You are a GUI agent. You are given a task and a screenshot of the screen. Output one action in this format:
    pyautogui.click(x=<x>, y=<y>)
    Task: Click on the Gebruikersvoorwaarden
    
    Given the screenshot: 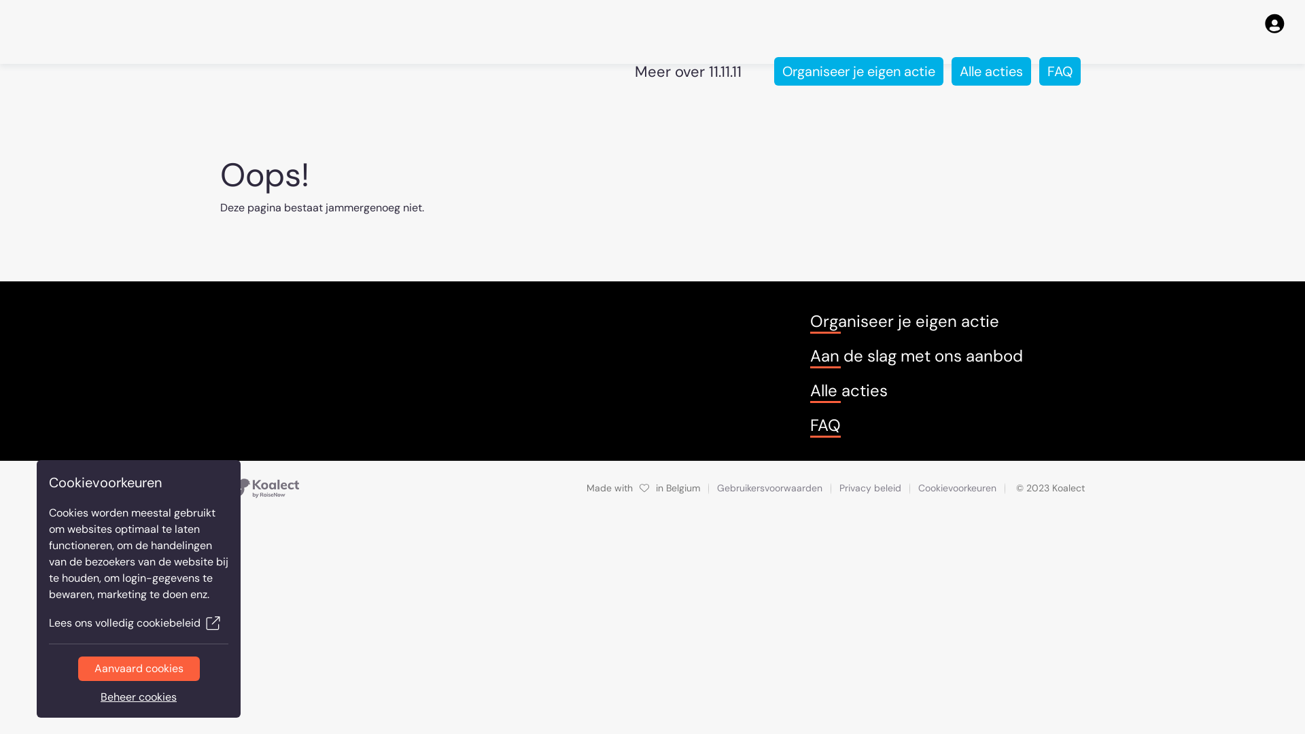 What is the action you would take?
    pyautogui.click(x=769, y=488)
    